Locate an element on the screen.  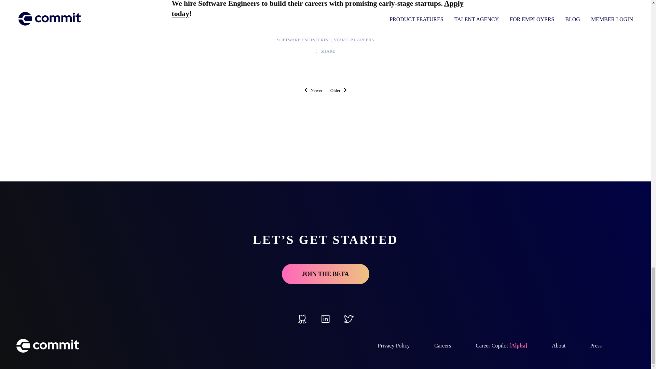
JOIN THE BETA is located at coordinates (325, 274).